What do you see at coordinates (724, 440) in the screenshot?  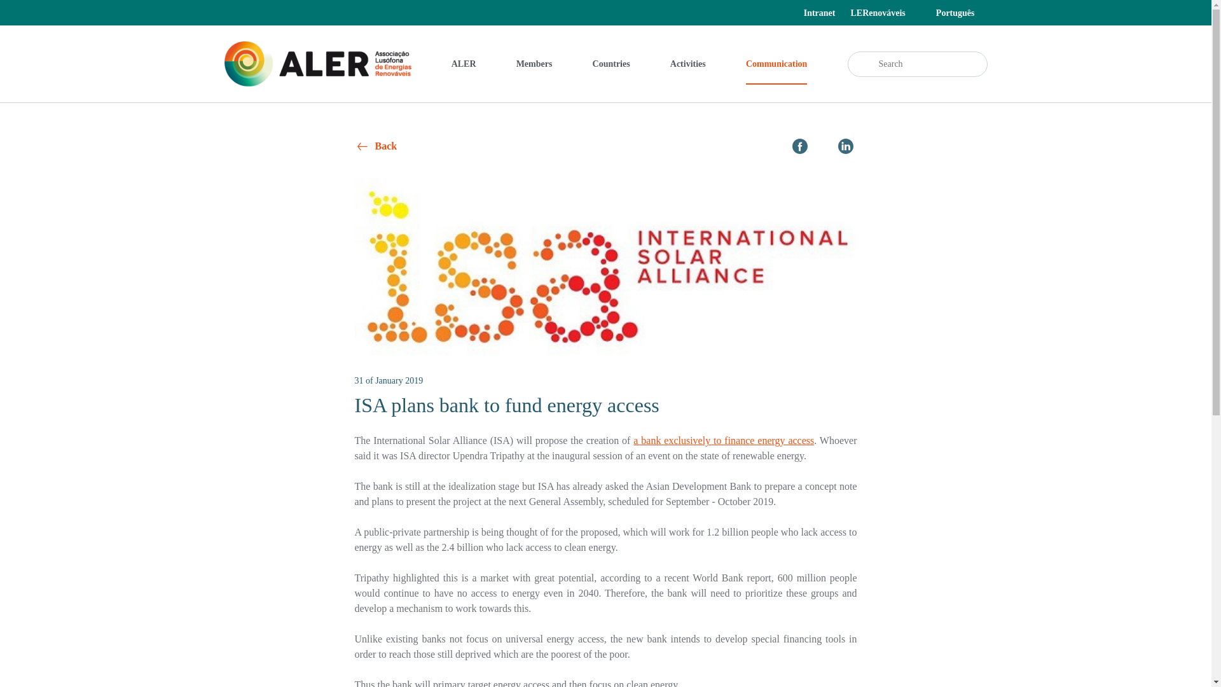 I see `a bank exclusively to finance energy access` at bounding box center [724, 440].